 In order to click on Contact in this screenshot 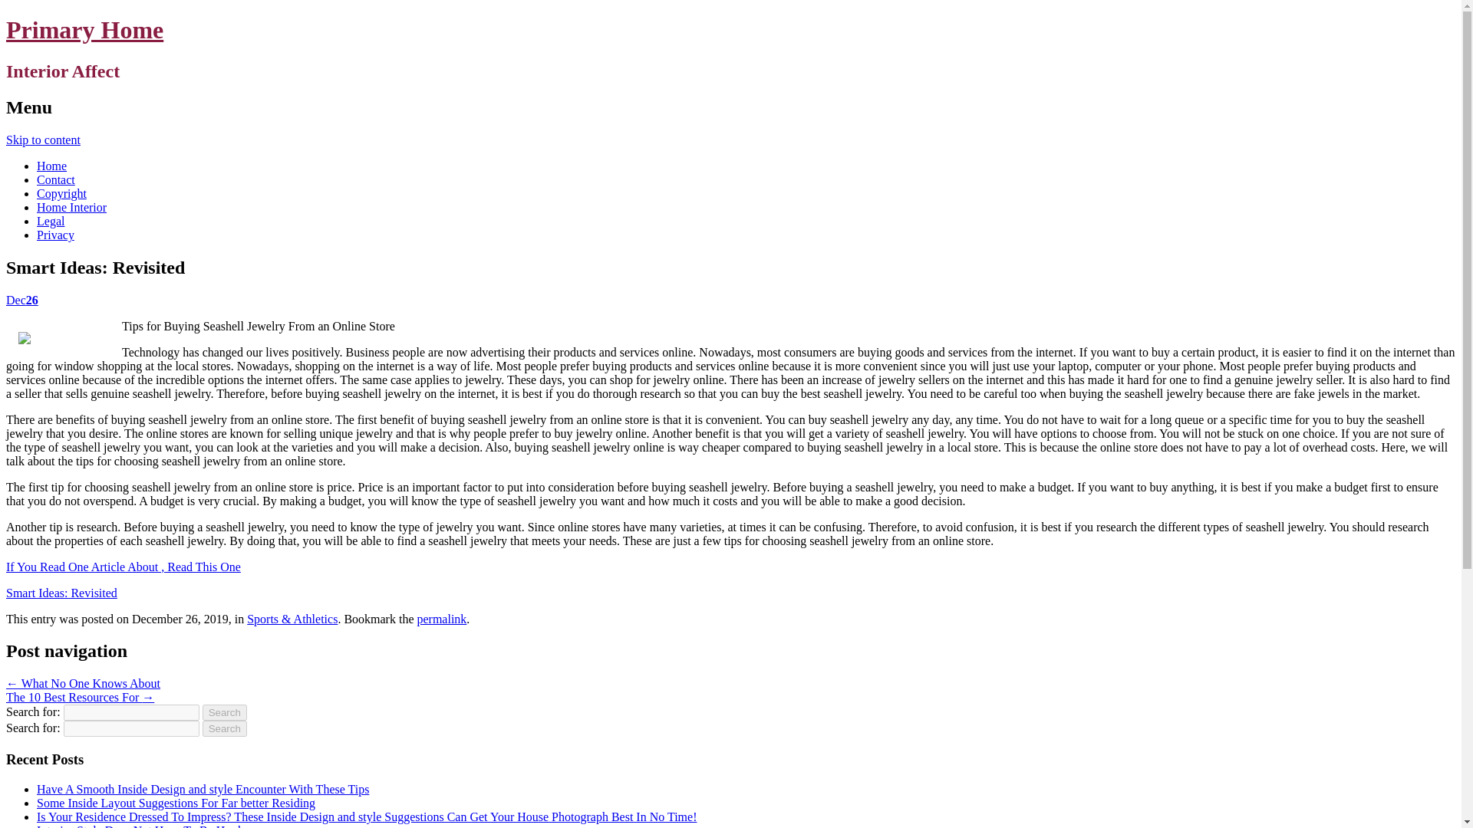, I will do `click(55, 179)`.